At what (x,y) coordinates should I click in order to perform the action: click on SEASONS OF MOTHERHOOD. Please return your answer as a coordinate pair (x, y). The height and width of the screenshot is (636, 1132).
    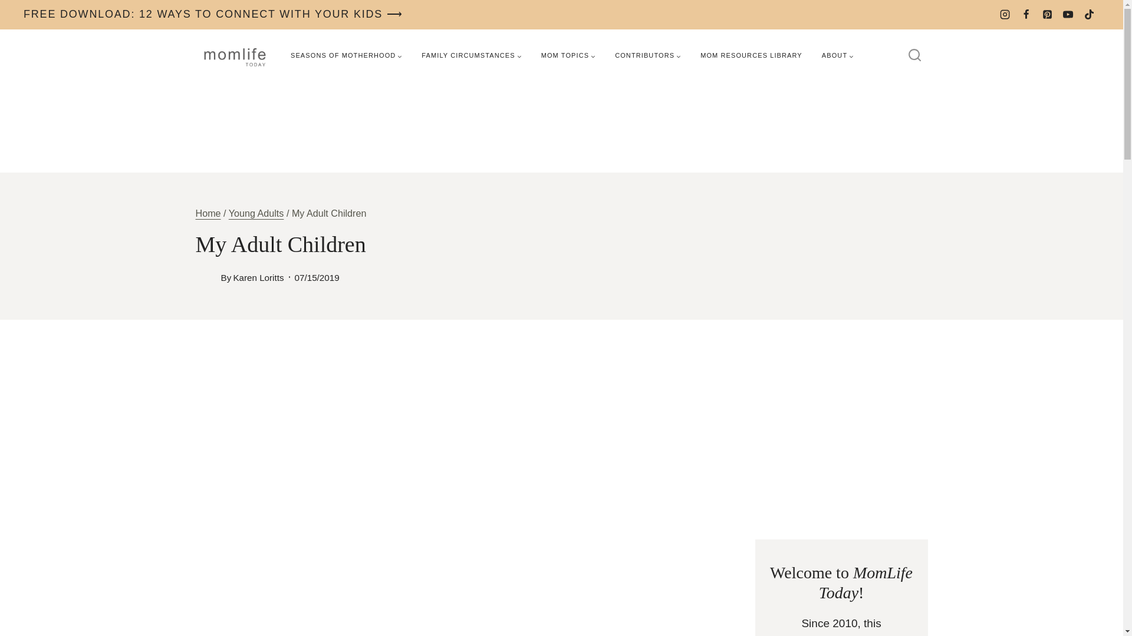
    Looking at the image, I should click on (346, 55).